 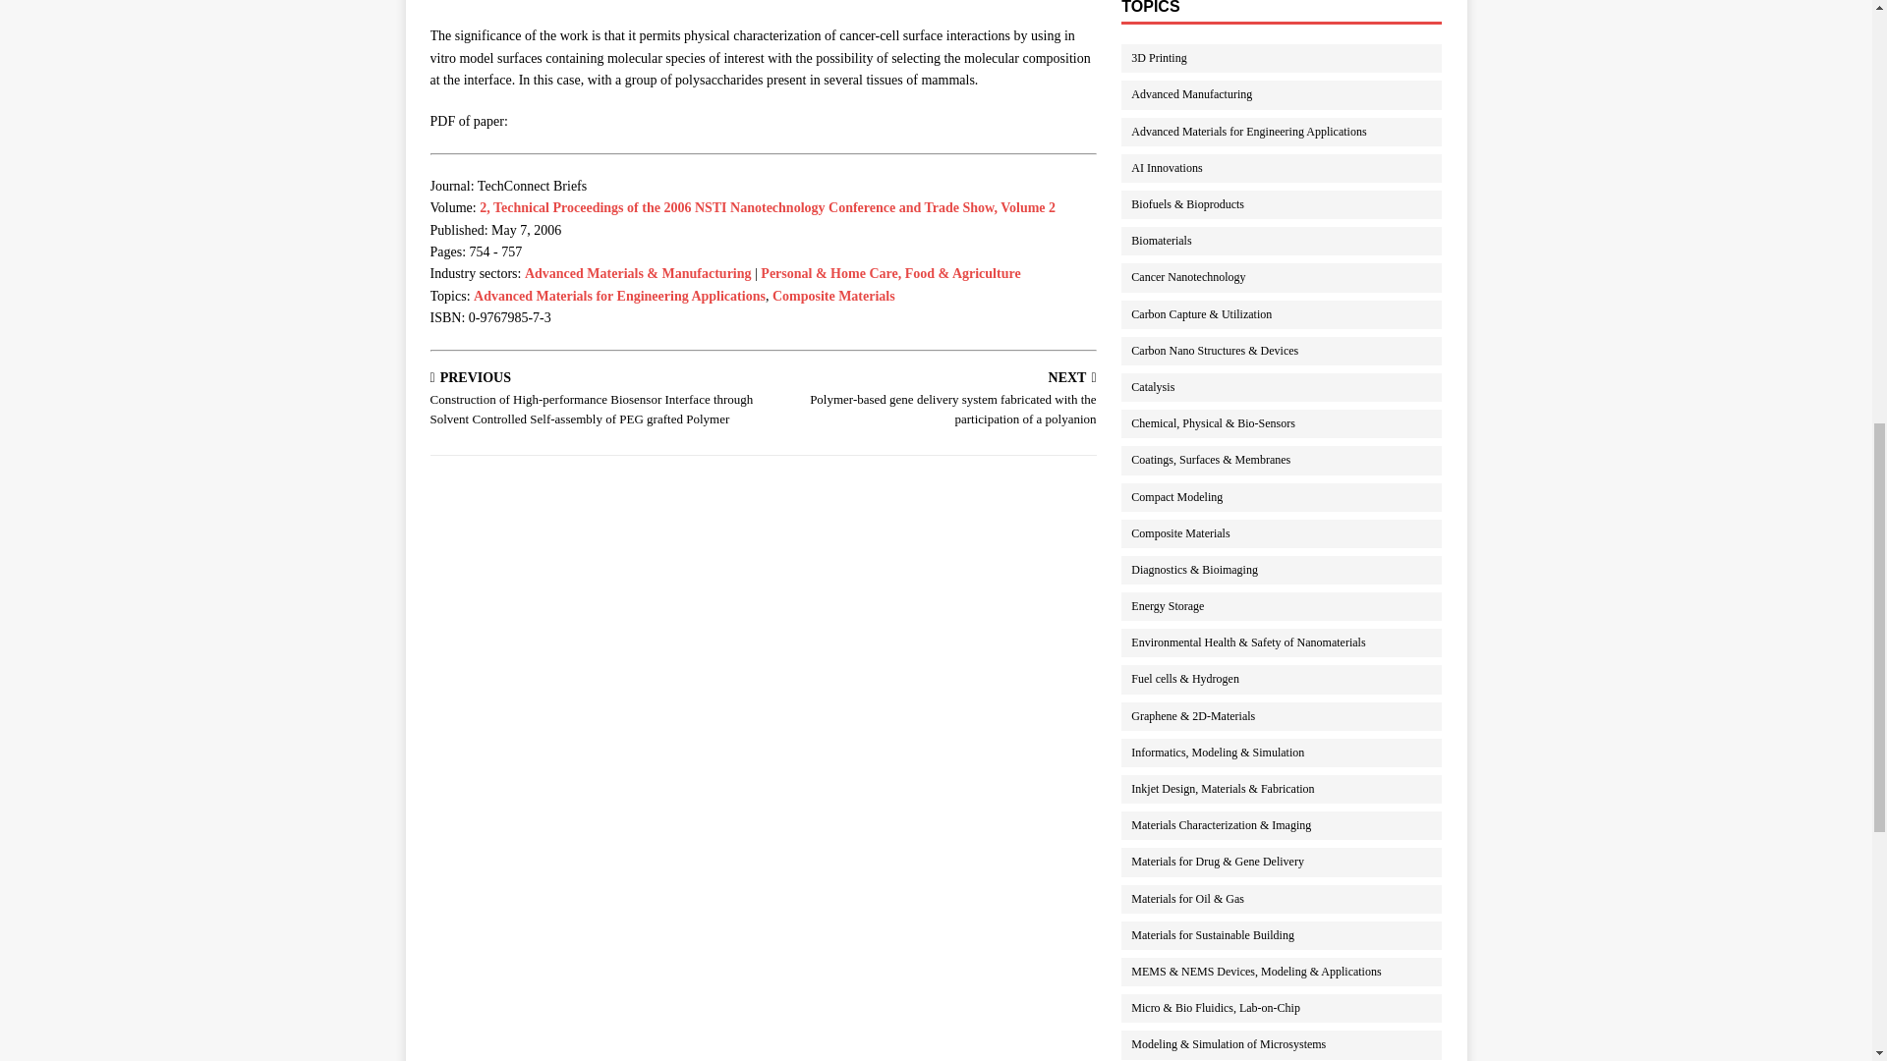 I want to click on Advanced Manufacturing, so click(x=1290, y=94).